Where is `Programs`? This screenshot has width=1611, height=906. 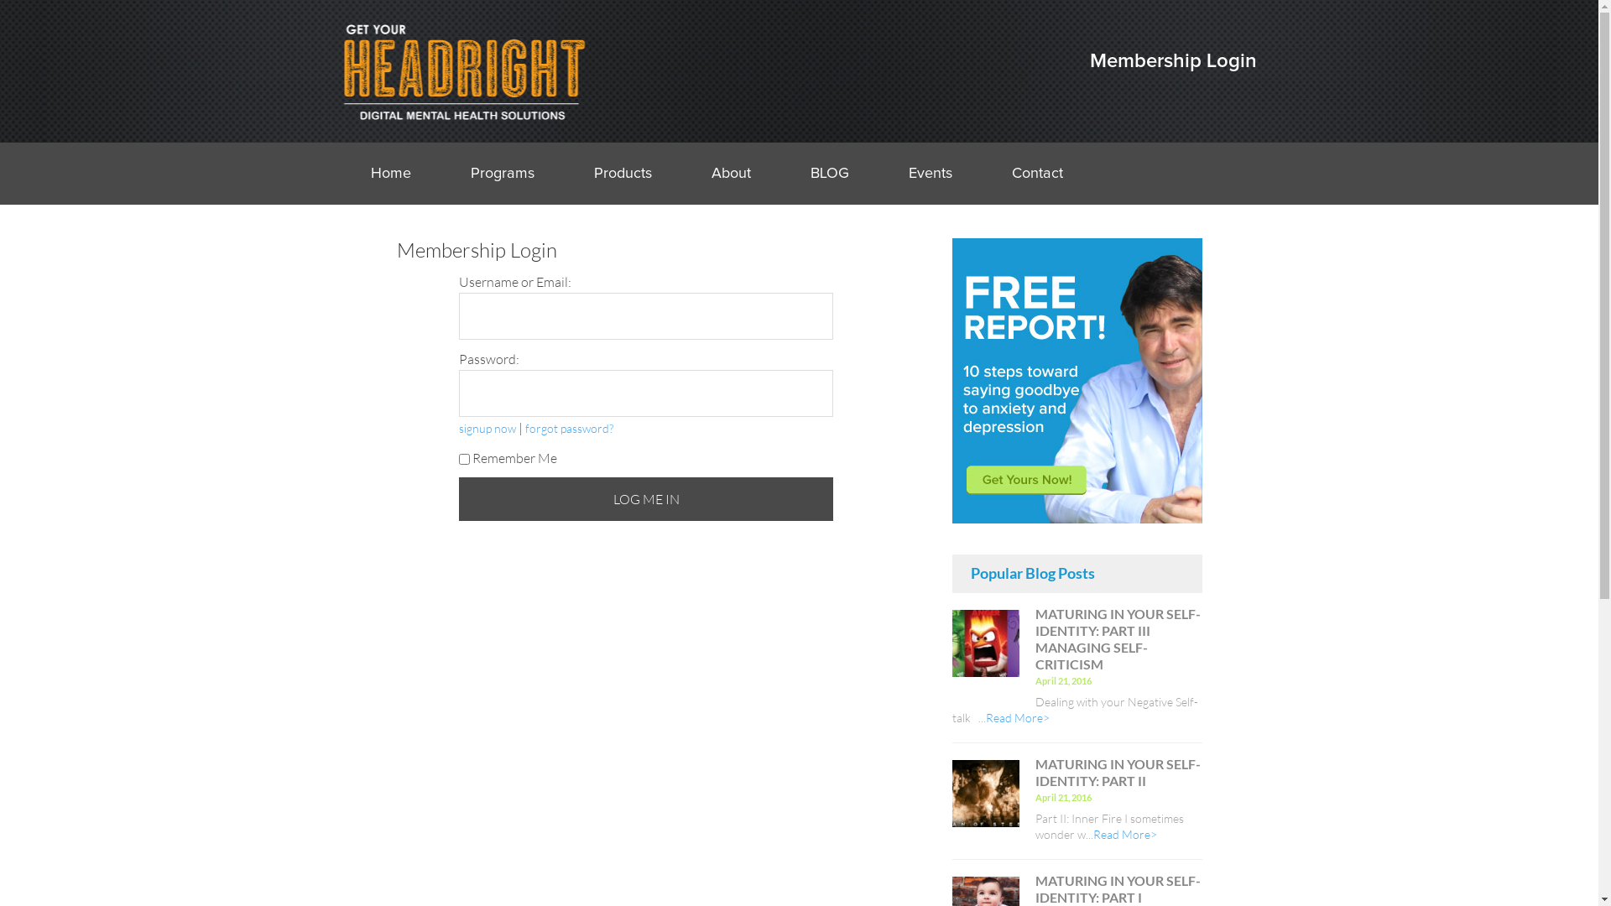
Programs is located at coordinates (502, 174).